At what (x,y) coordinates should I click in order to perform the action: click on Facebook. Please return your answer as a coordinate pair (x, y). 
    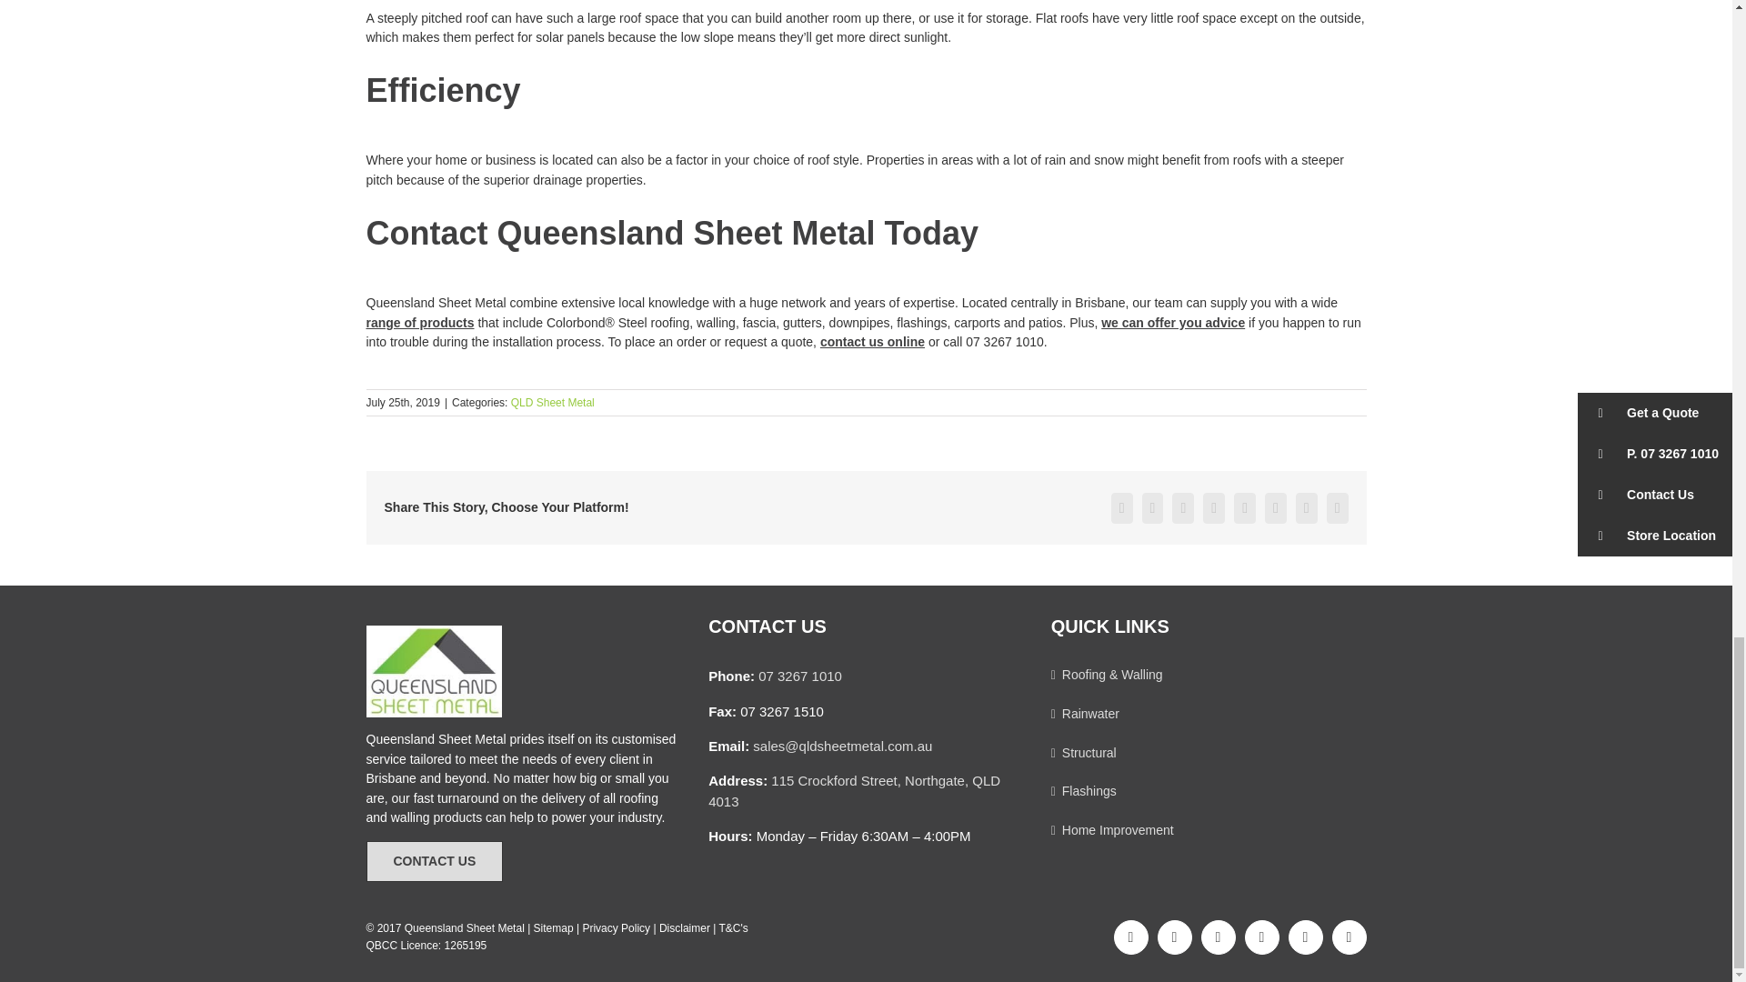
    Looking at the image, I should click on (1129, 937).